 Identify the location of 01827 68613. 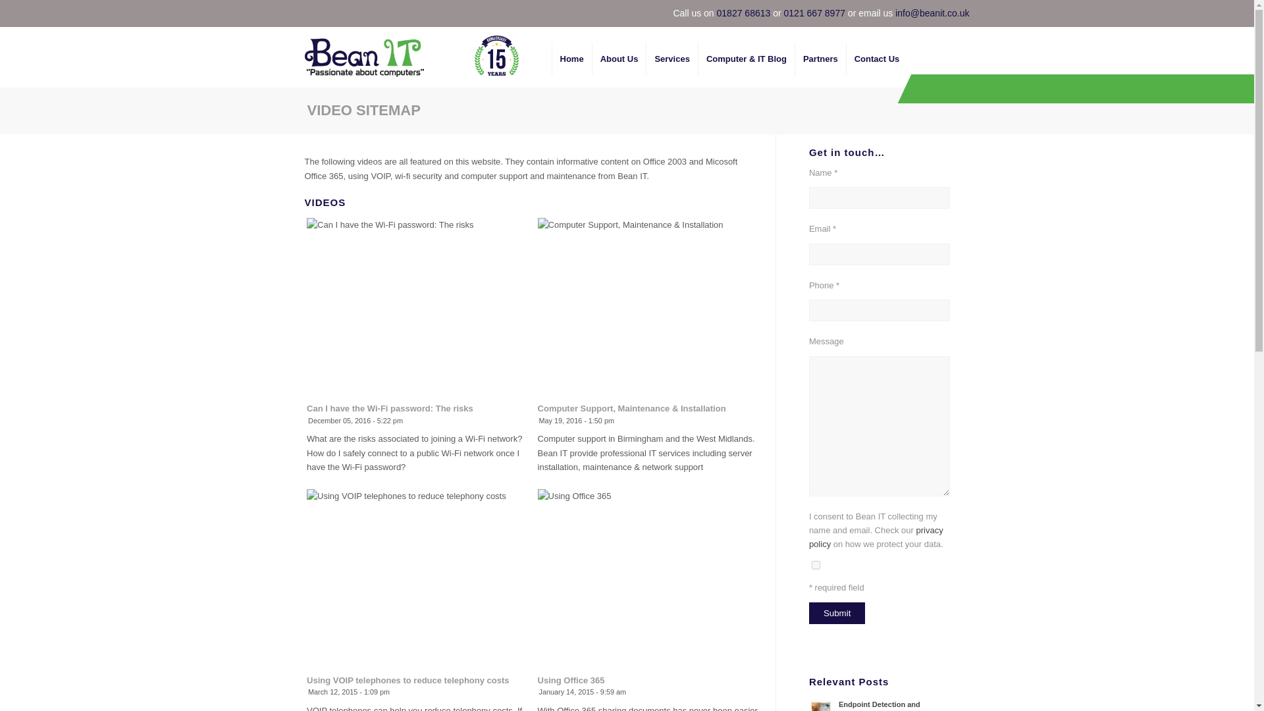
(744, 13).